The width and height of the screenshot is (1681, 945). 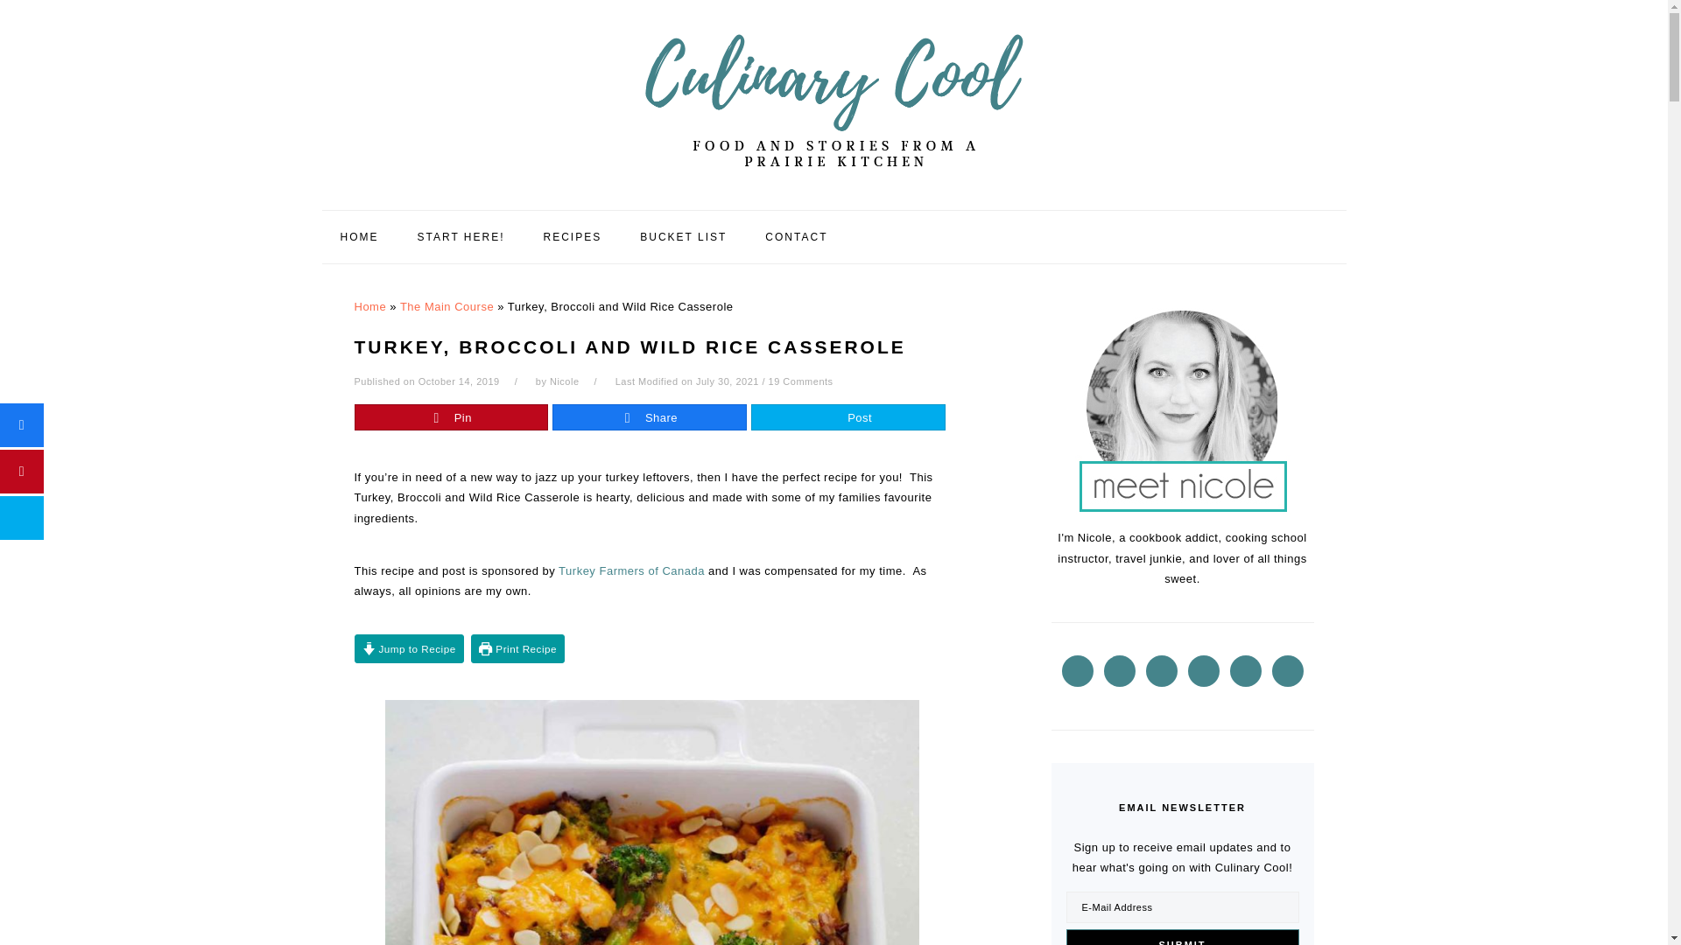 I want to click on Share, so click(x=650, y=418).